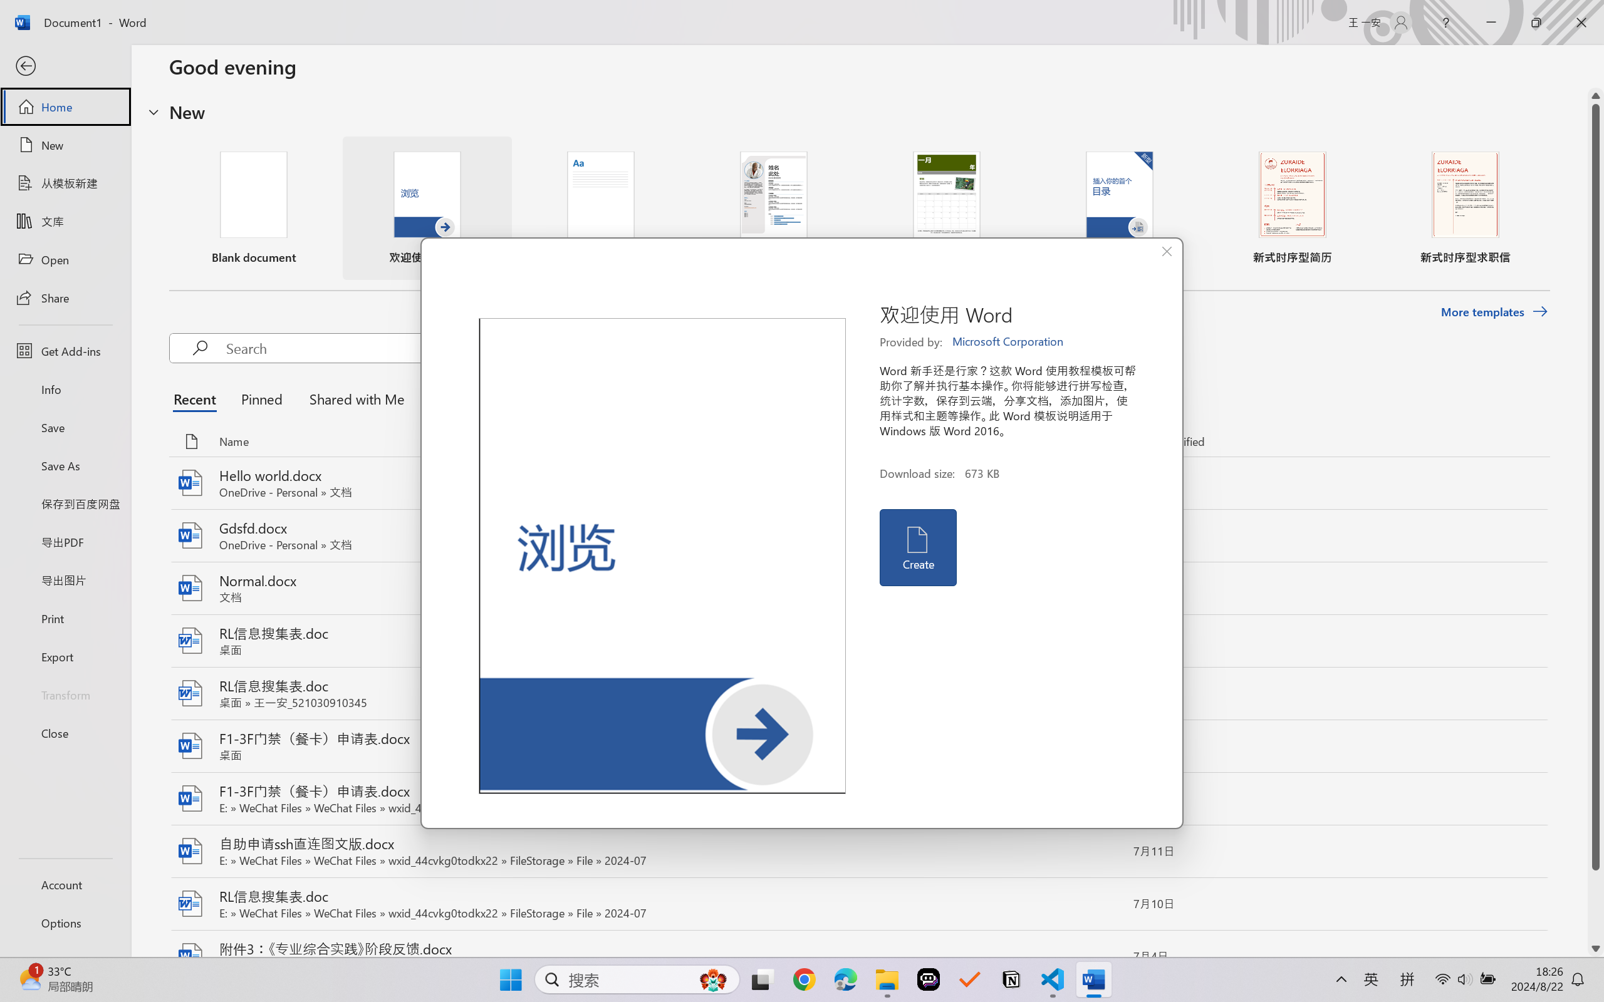  Describe the element at coordinates (65, 466) in the screenshot. I see `Save As` at that location.